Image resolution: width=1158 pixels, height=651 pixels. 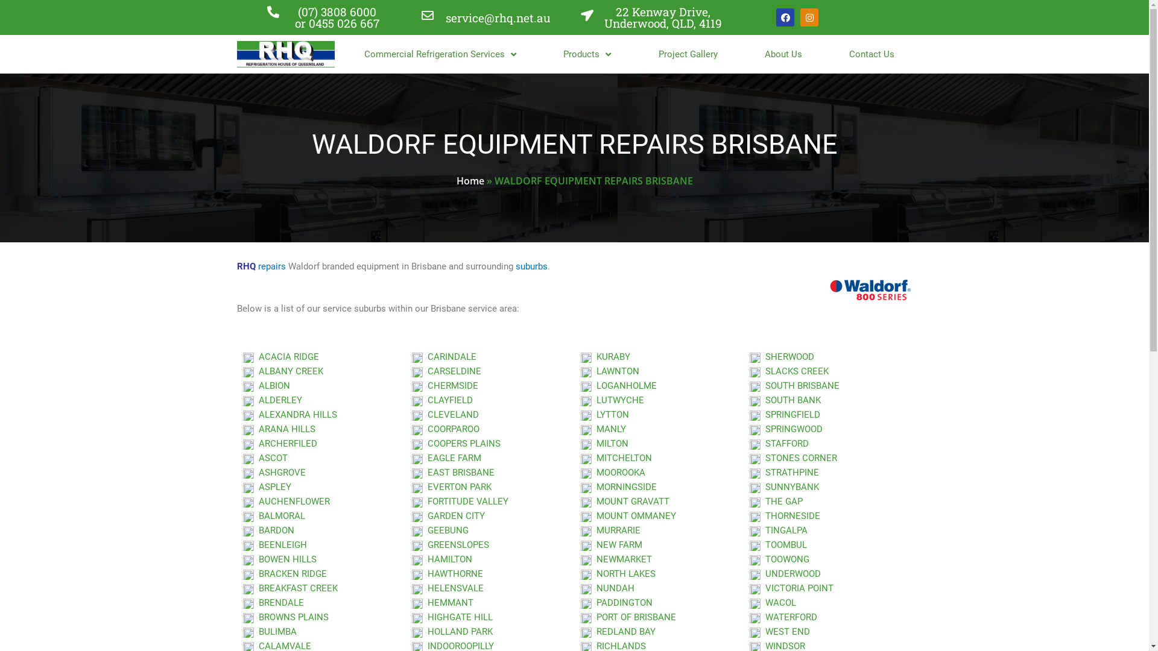 I want to click on   MILTON, so click(x=604, y=444).